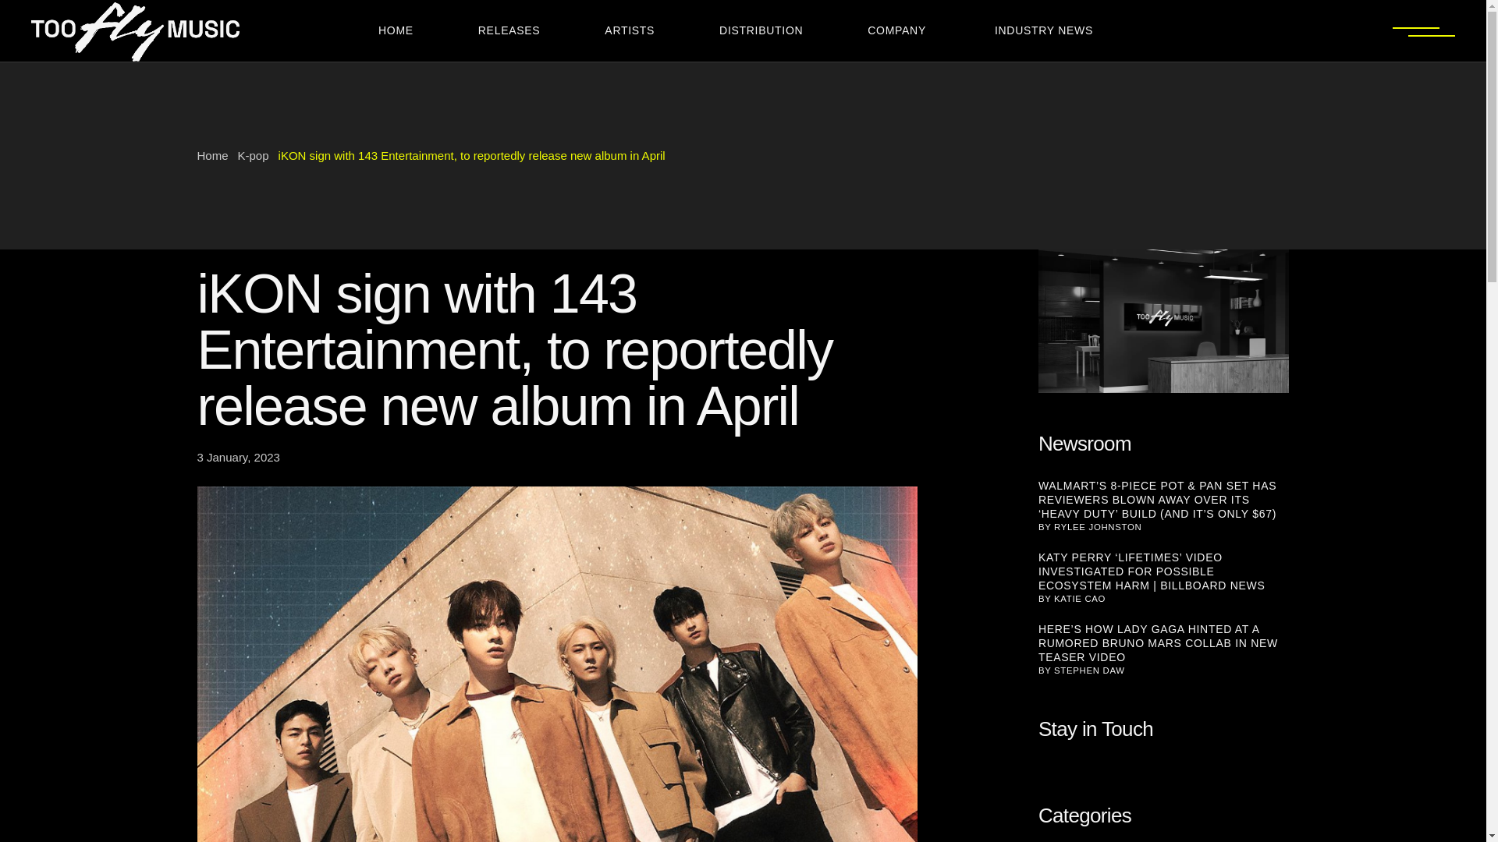 Image resolution: width=1498 pixels, height=842 pixels. What do you see at coordinates (637, 30) in the screenshot?
I see `ARTISTS` at bounding box center [637, 30].